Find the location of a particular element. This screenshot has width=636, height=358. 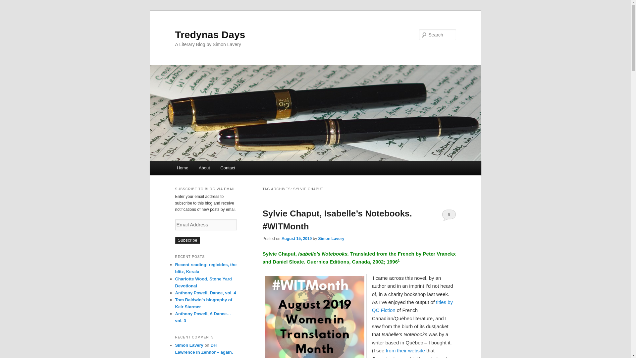

Anthony Powell, Dance, vol. 4 is located at coordinates (205, 293).